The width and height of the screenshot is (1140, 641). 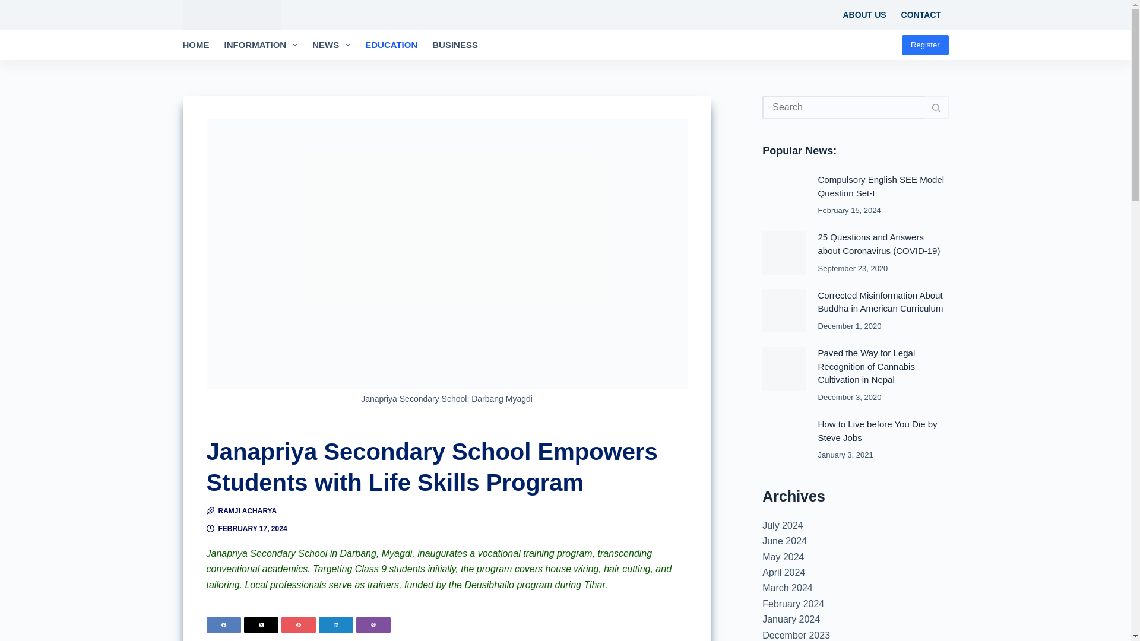 What do you see at coordinates (199, 45) in the screenshot?
I see `HOME` at bounding box center [199, 45].